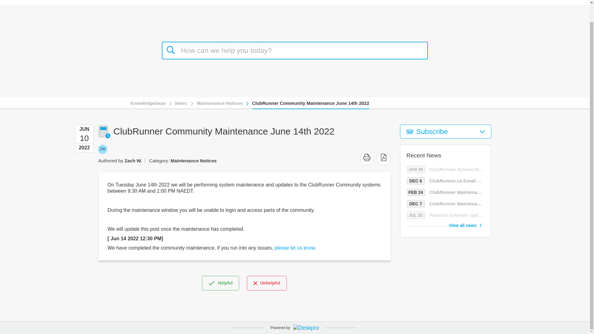  I want to click on Print, so click(367, 157).